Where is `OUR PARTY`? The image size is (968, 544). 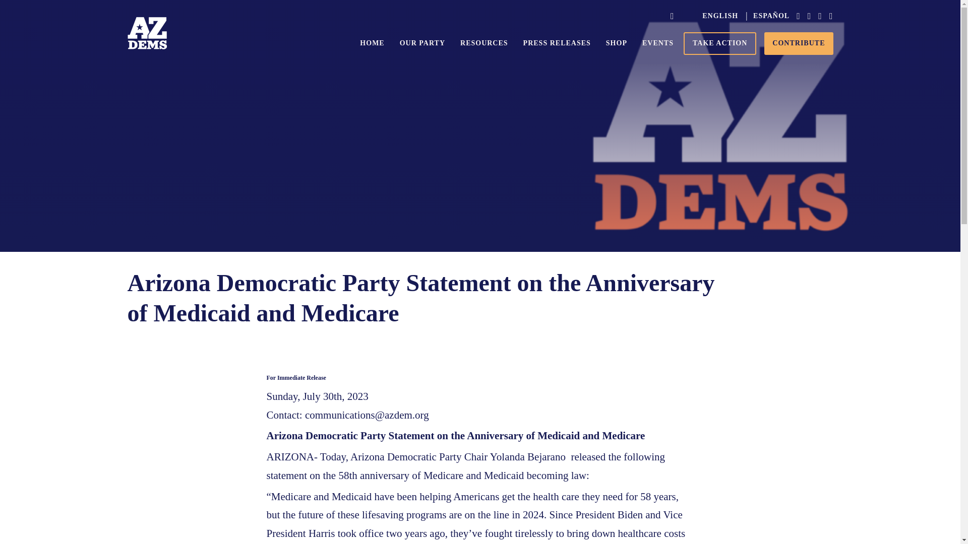
OUR PARTY is located at coordinates (422, 43).